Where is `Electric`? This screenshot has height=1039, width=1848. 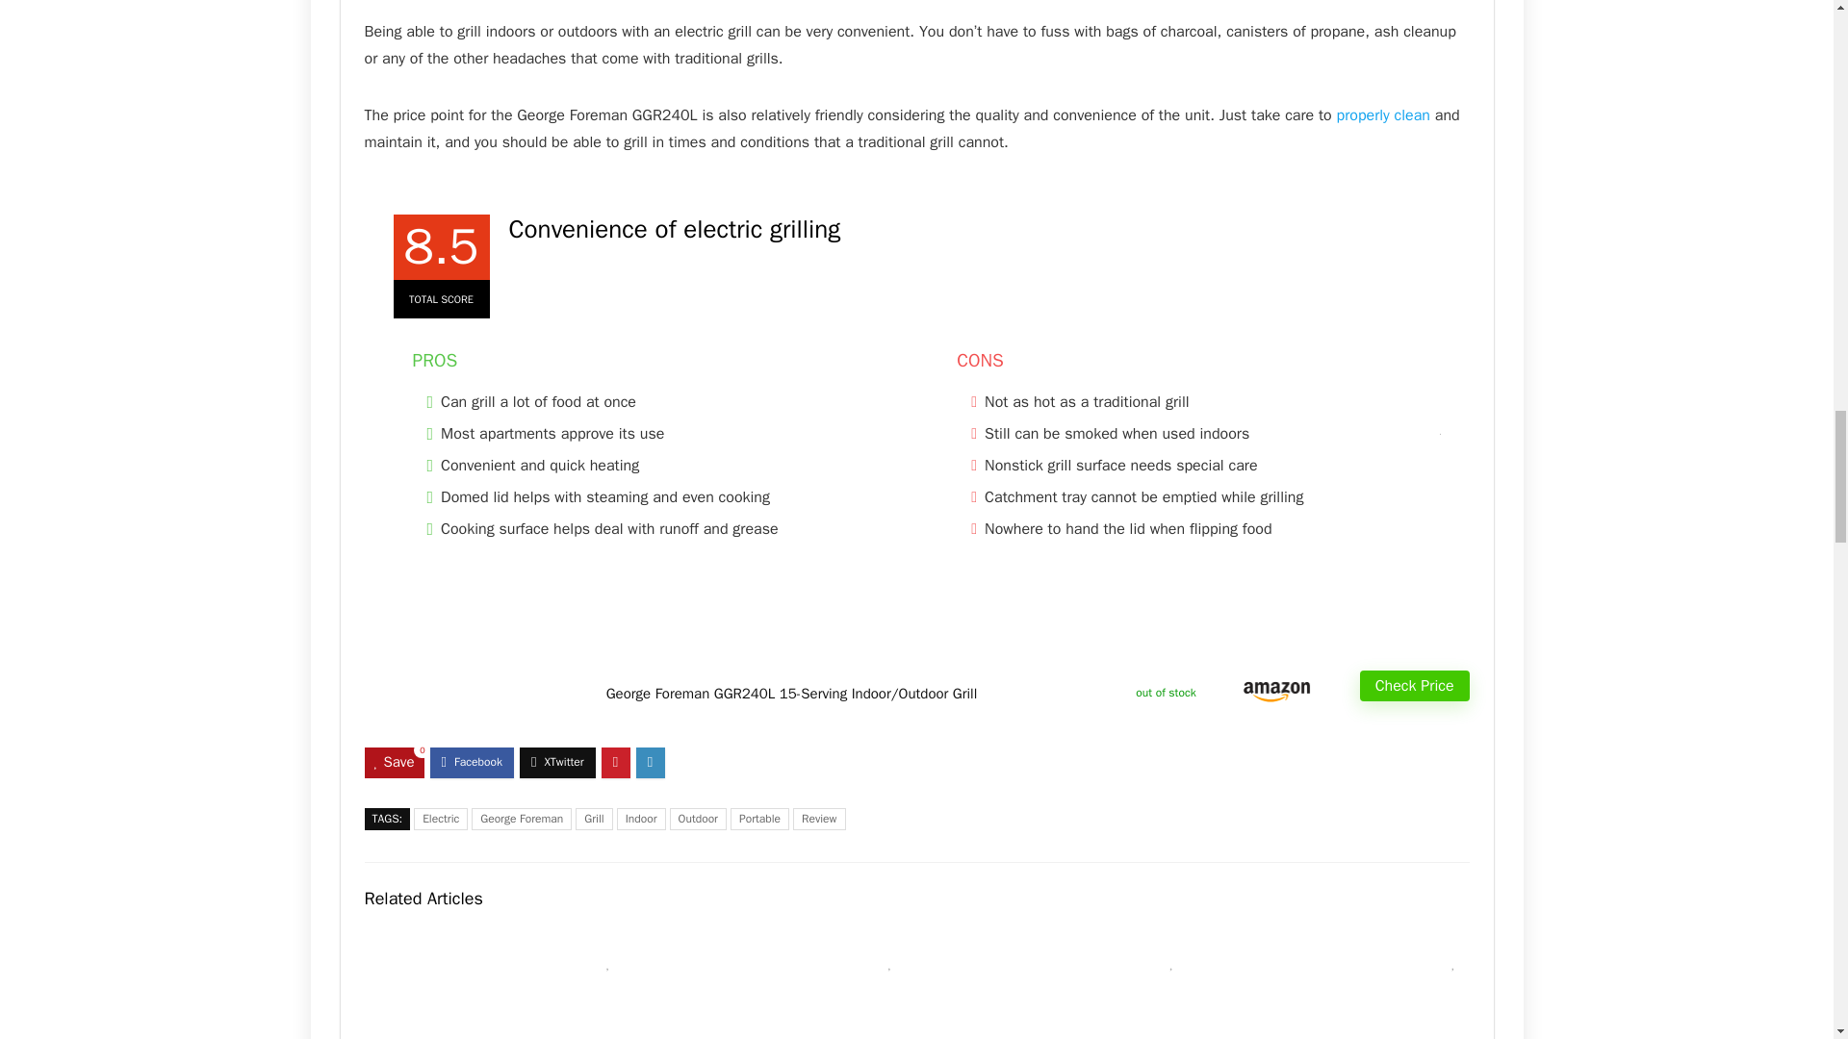
Electric is located at coordinates (441, 819).